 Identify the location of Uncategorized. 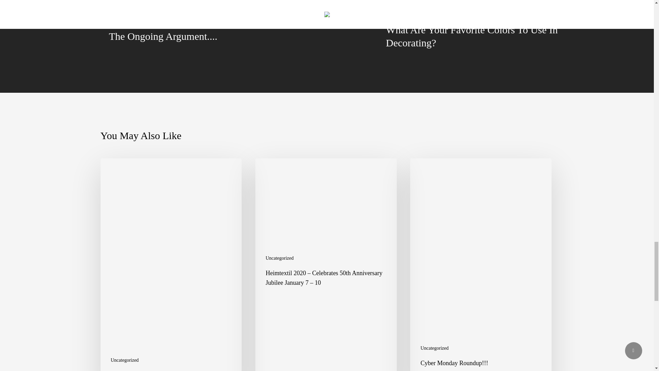
(435, 348).